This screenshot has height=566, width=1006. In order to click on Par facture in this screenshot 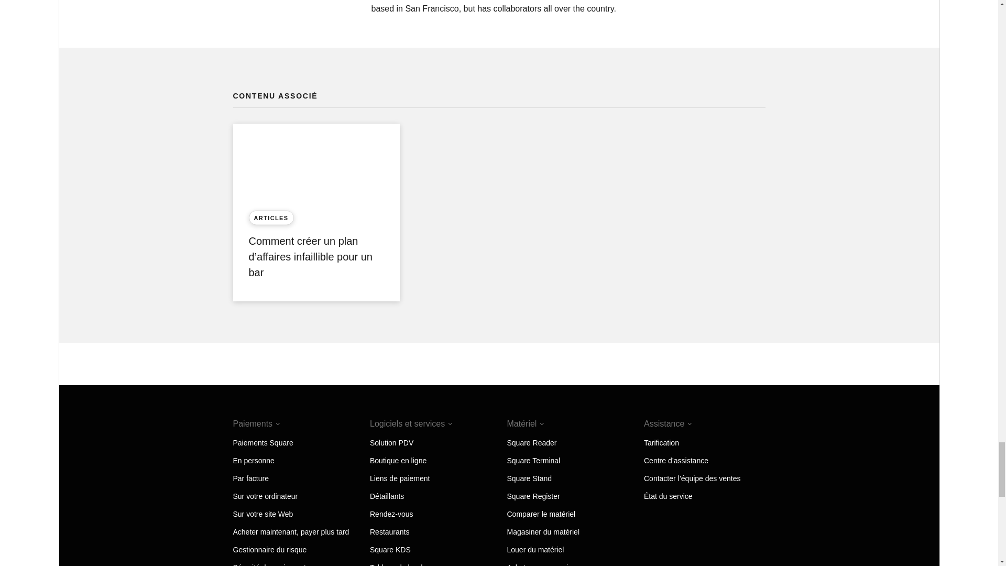, I will do `click(250, 478)`.